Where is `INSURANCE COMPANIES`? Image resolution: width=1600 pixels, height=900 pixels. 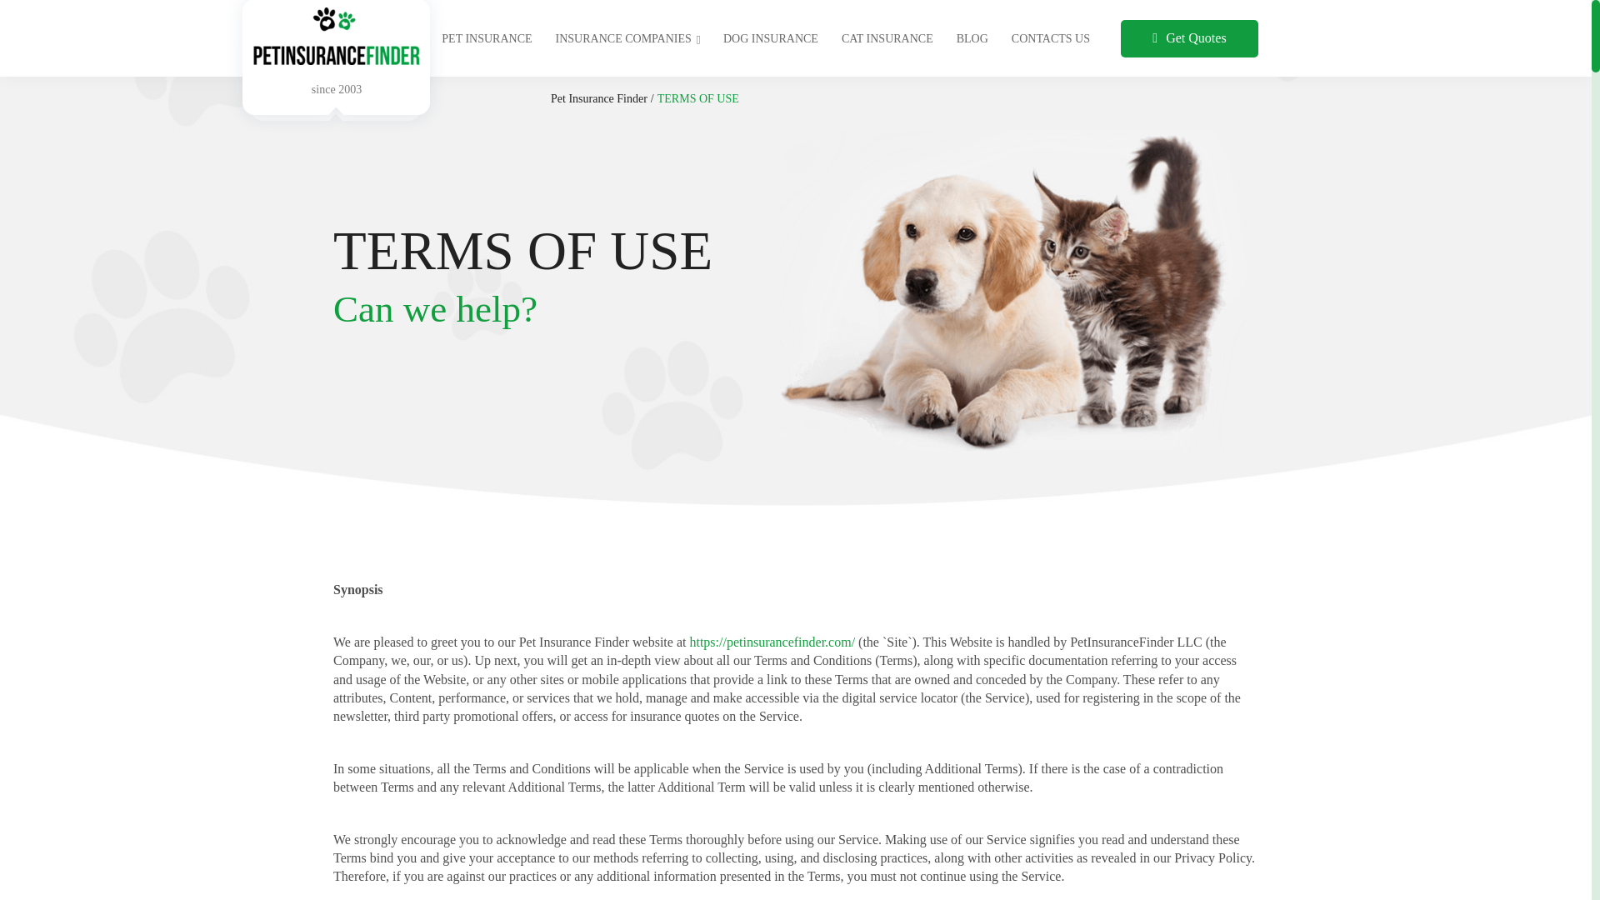
INSURANCE COMPANIES is located at coordinates (627, 38).